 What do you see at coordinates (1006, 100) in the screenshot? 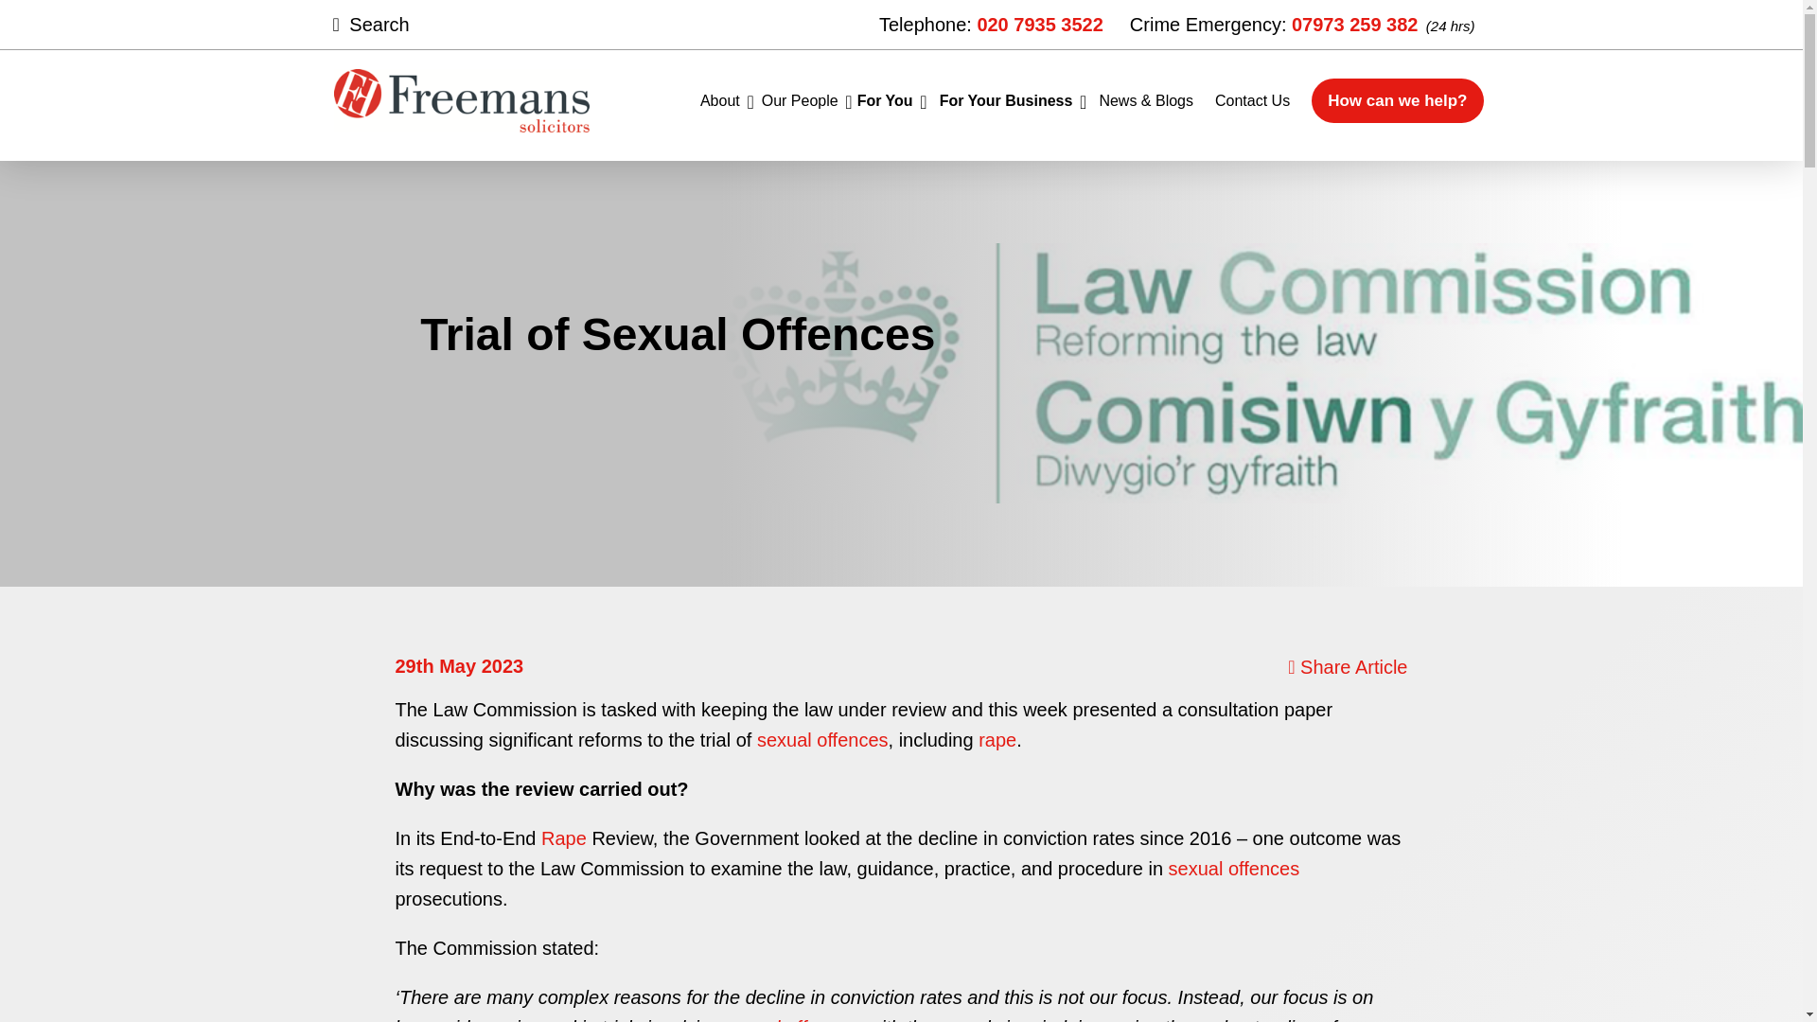
I see `For Your Business` at bounding box center [1006, 100].